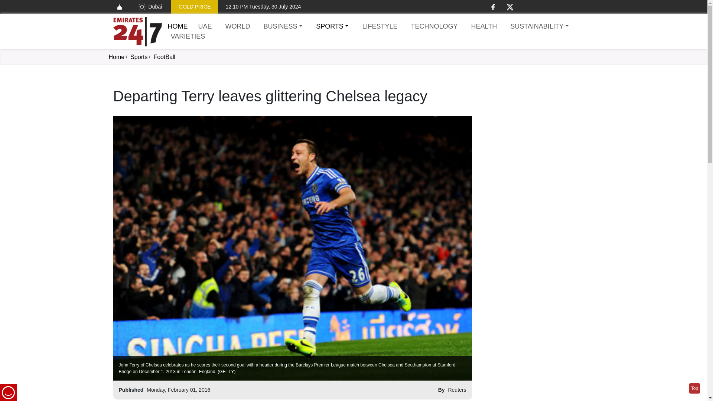 This screenshot has height=401, width=713. I want to click on Home, so click(137, 32).